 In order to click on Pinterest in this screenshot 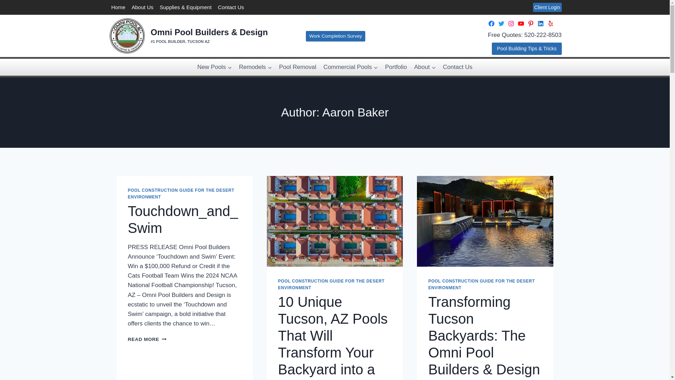, I will do `click(531, 23)`.